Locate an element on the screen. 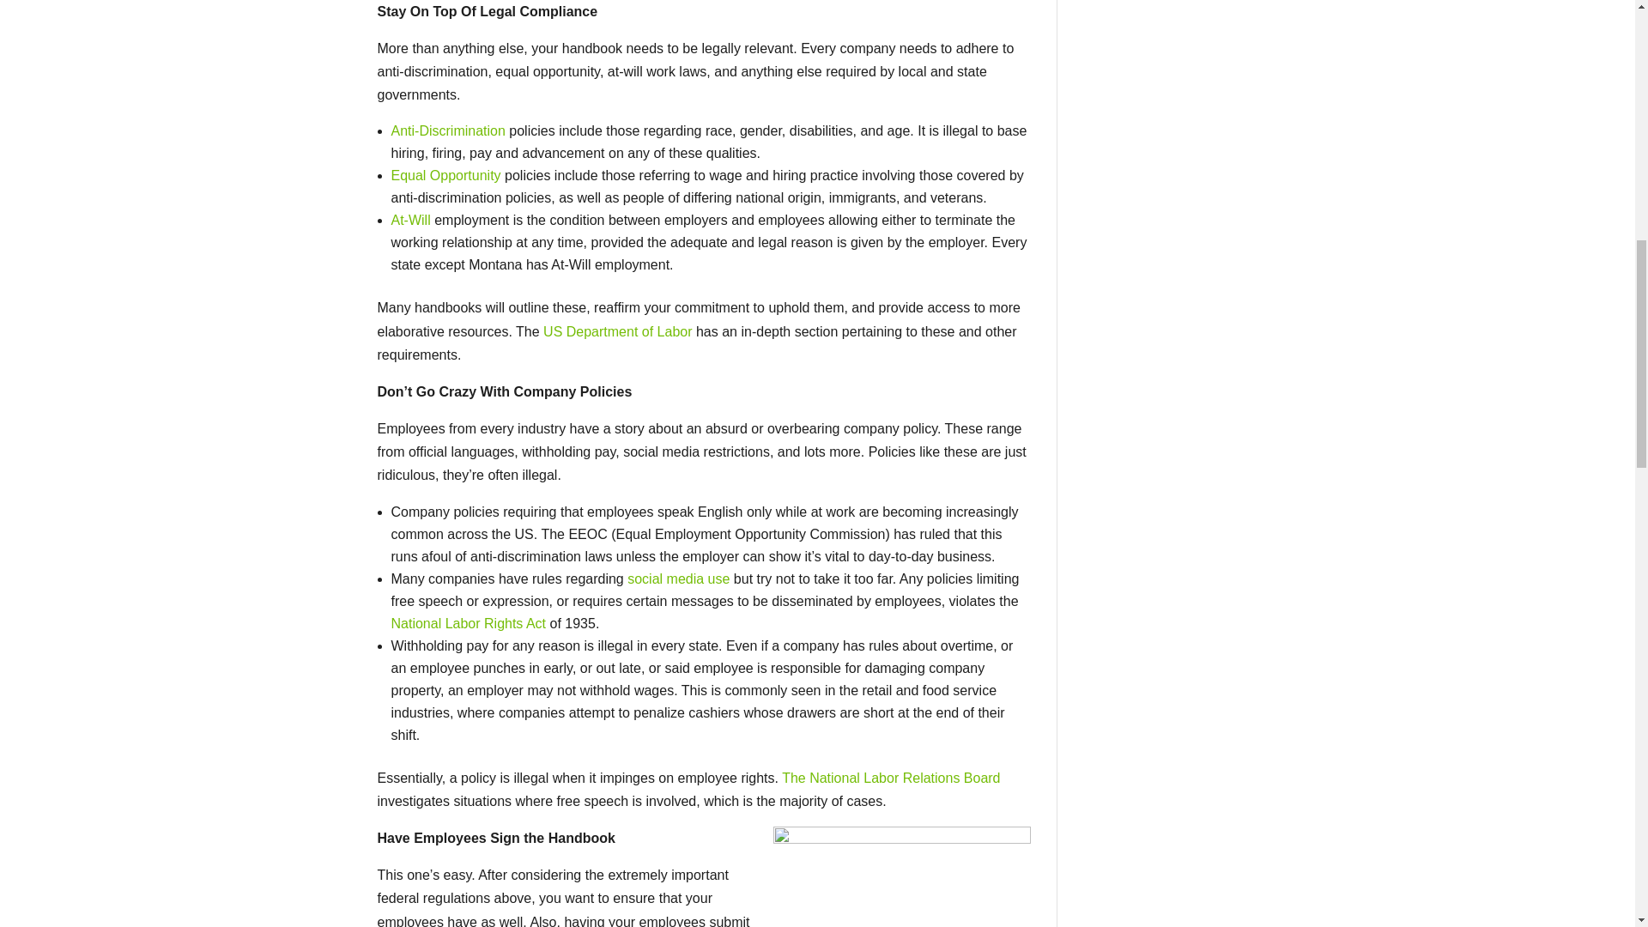  US Department of Labor is located at coordinates (618, 331).